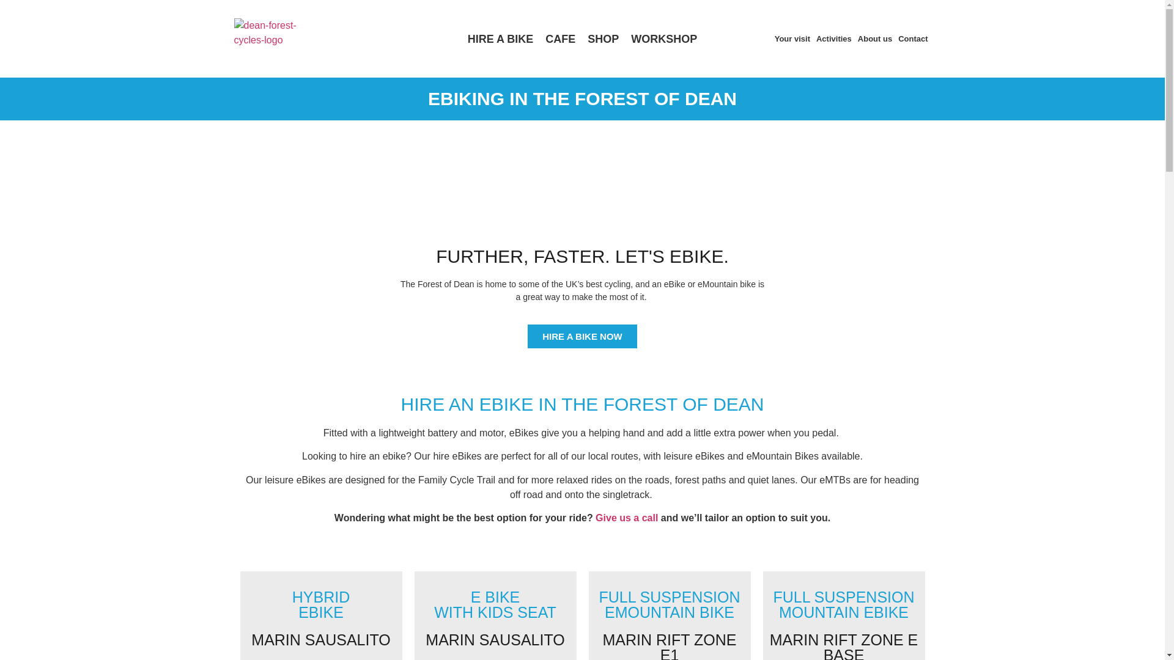  Describe the element at coordinates (912, 38) in the screenshot. I see `Contact` at that location.